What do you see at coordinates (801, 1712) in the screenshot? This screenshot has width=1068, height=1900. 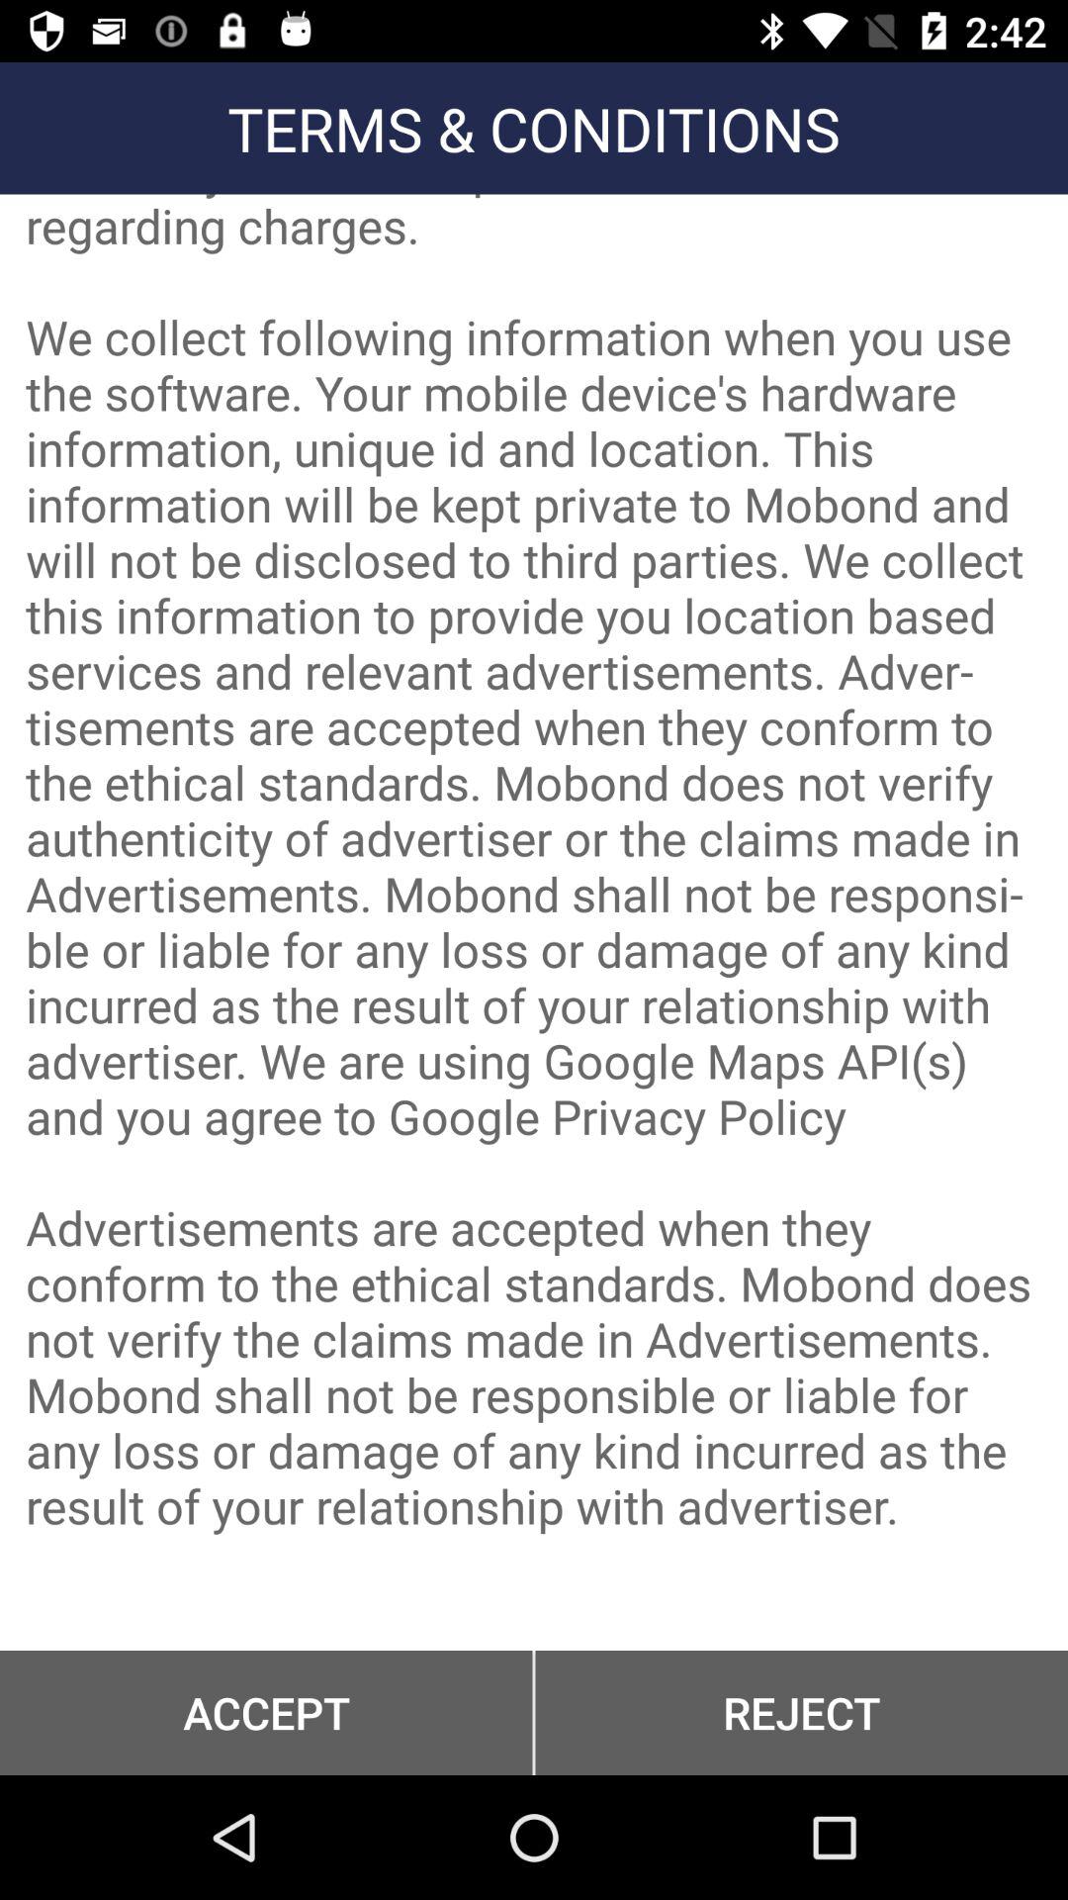 I see `jump to the reject icon` at bounding box center [801, 1712].